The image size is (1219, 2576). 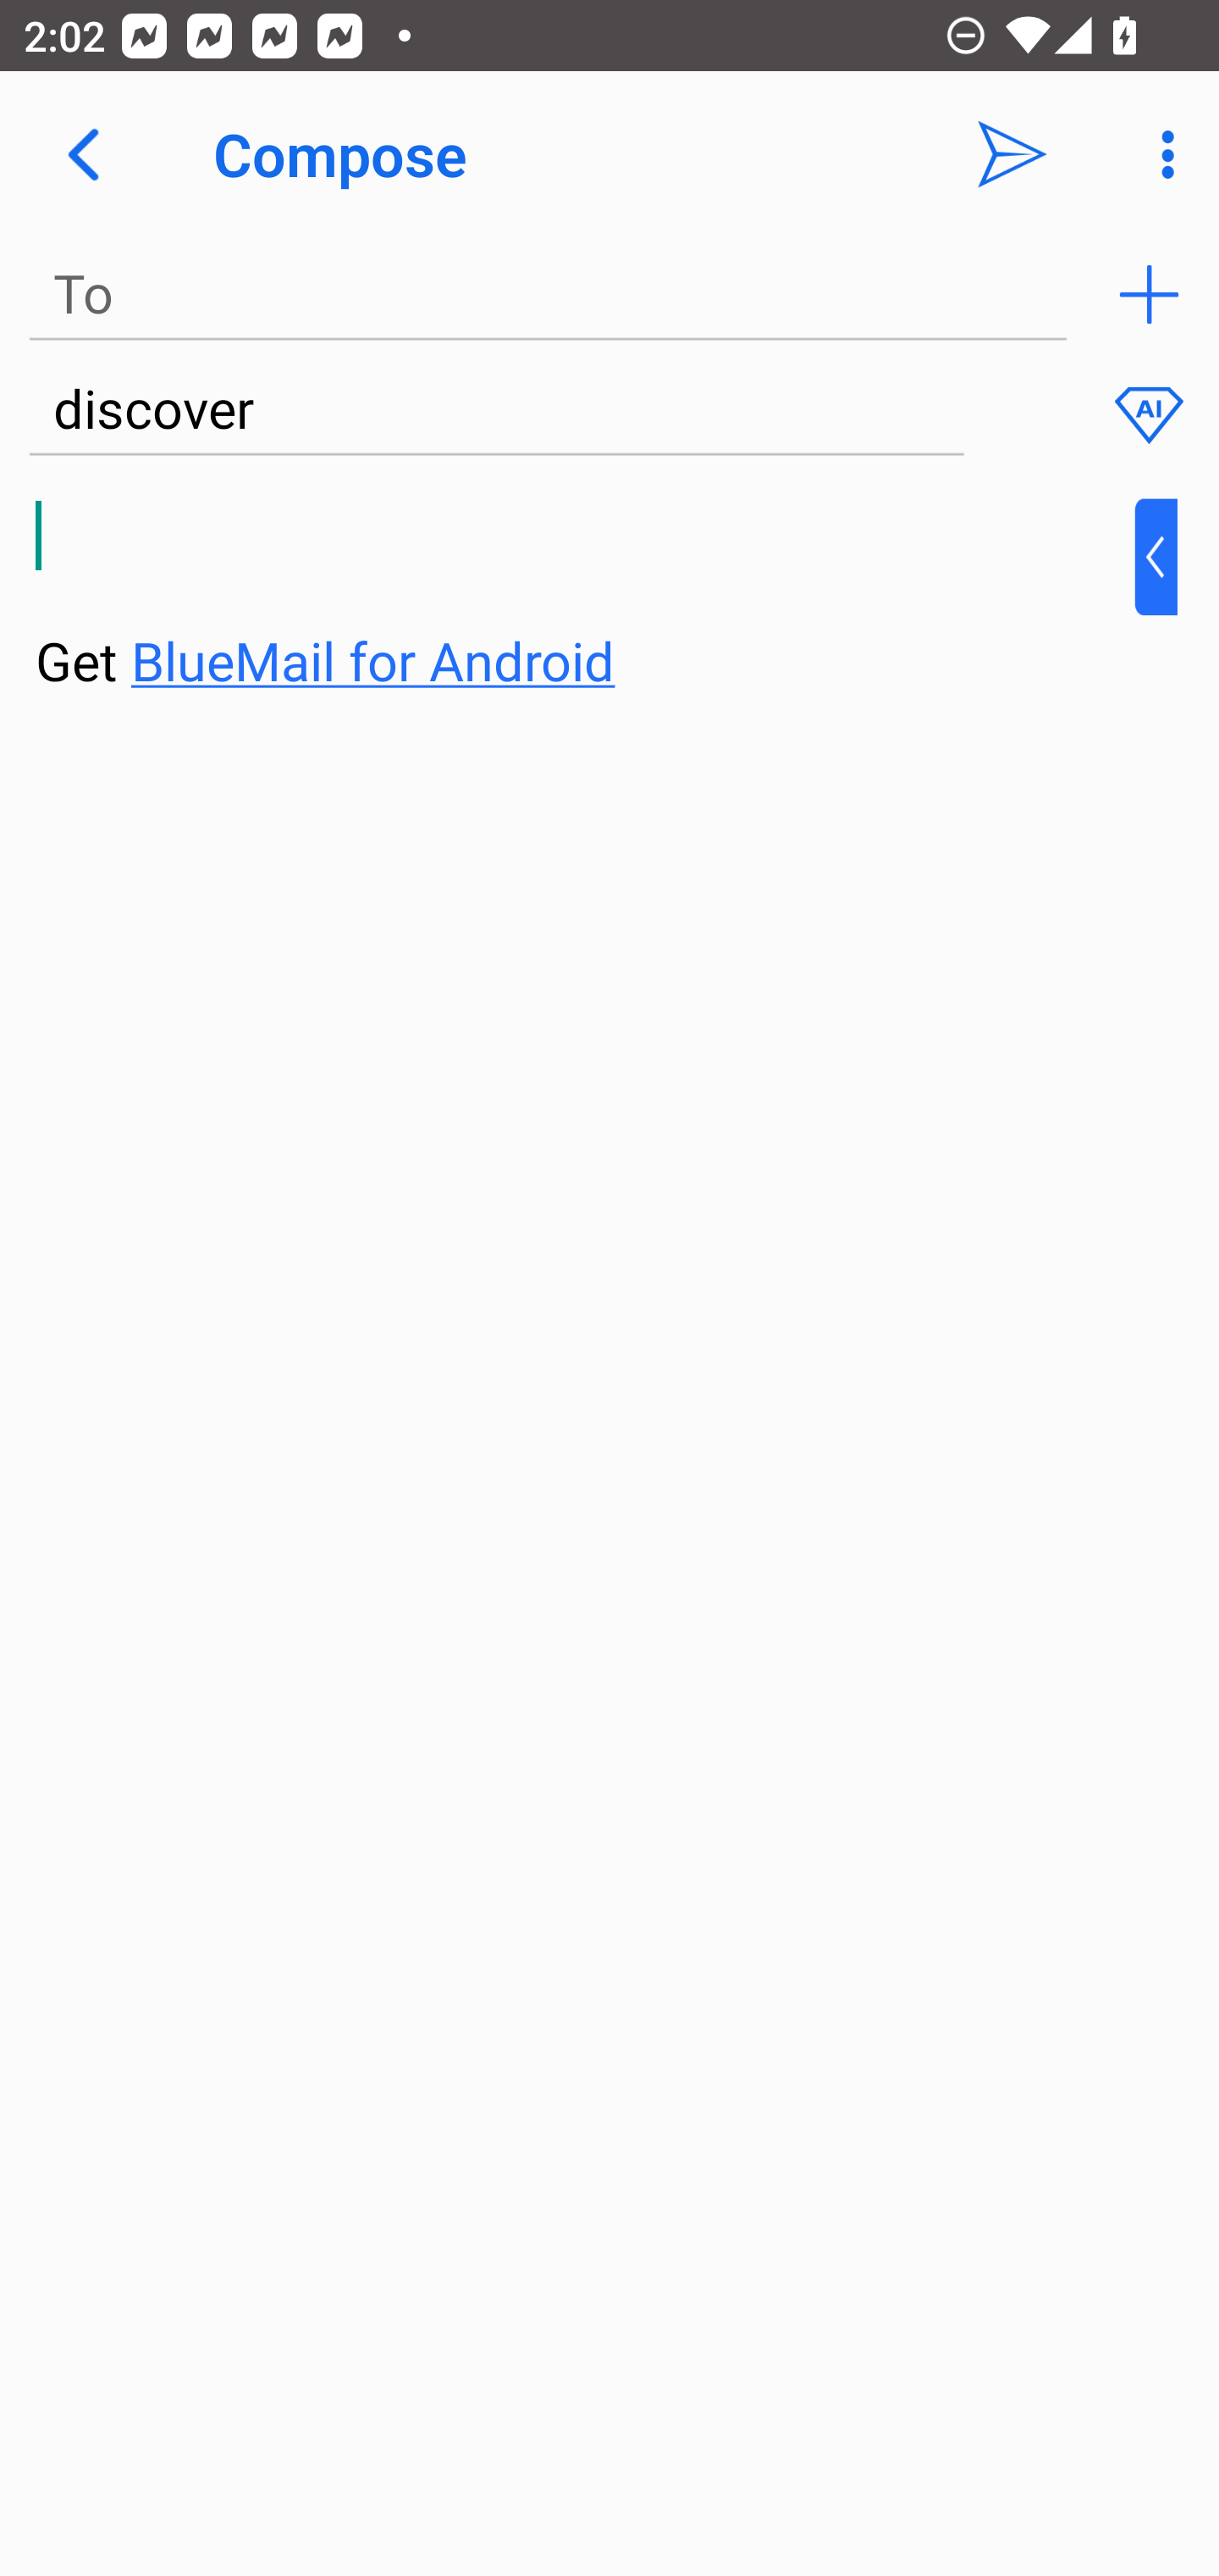 I want to click on Send, so click(x=1012, y=154).